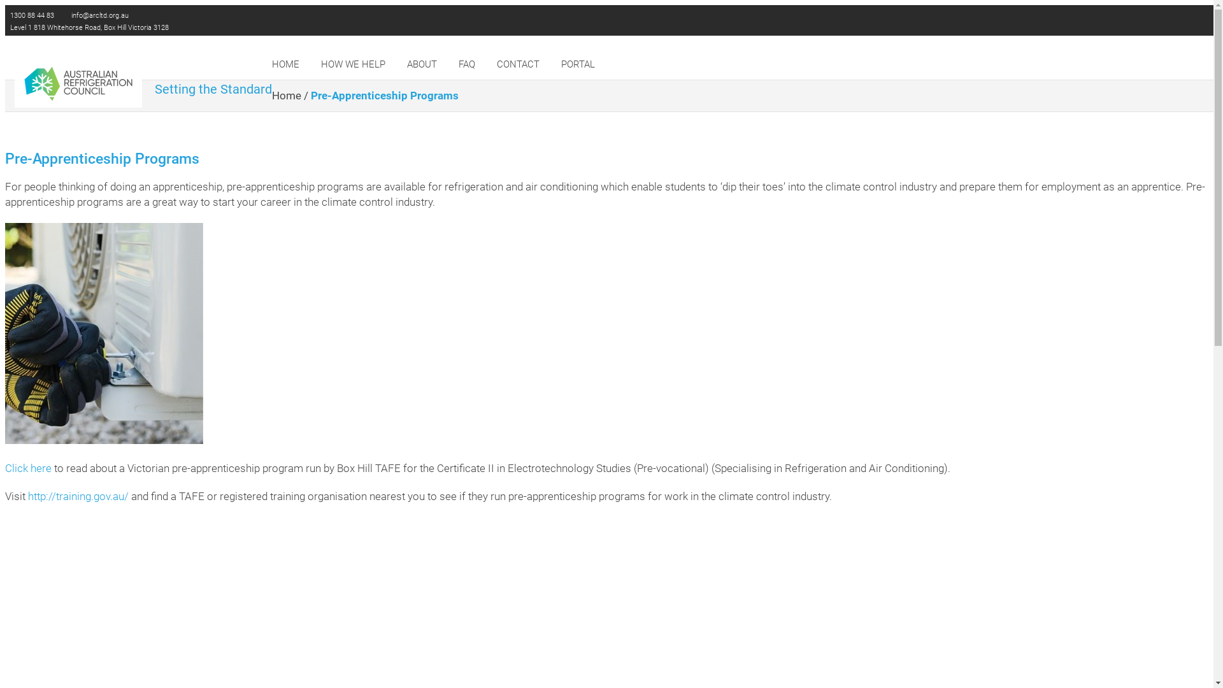  Describe the element at coordinates (99, 15) in the screenshot. I see `info@arcltd.org.au` at that location.